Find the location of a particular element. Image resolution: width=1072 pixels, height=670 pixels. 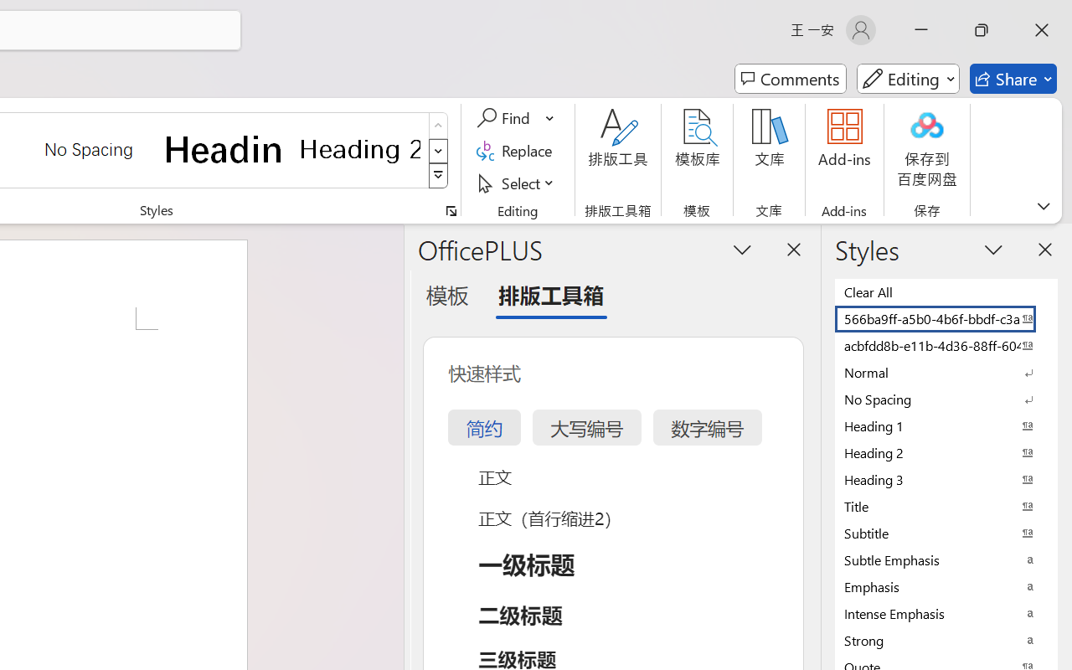

Class: NetUIImage is located at coordinates (439, 176).